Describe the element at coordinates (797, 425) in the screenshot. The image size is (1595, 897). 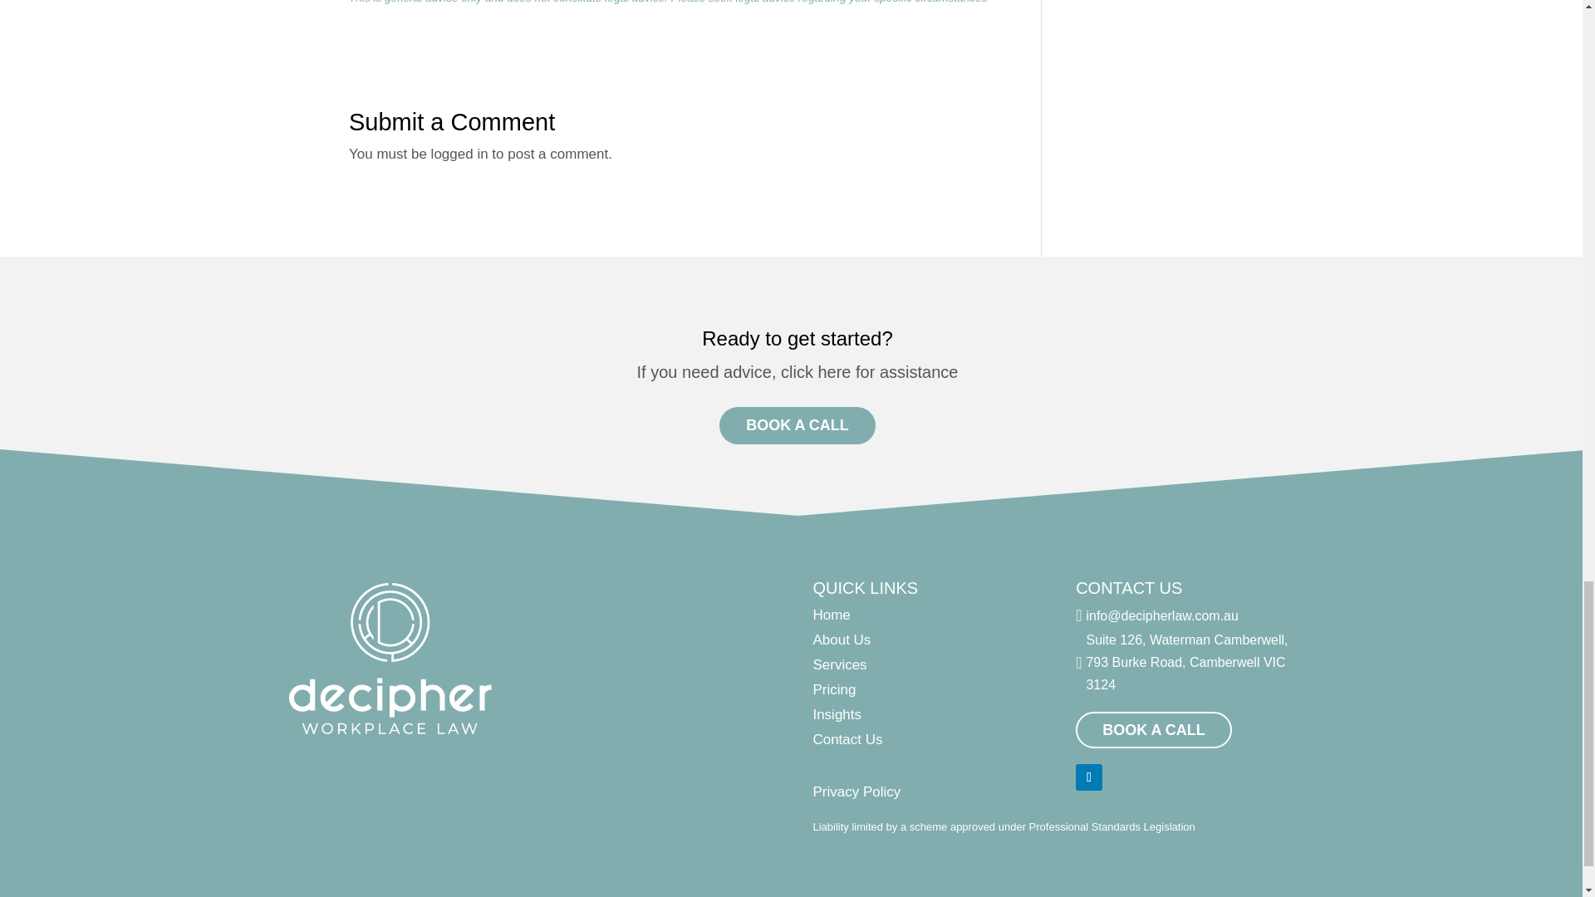
I see `BOOK A CALL` at that location.